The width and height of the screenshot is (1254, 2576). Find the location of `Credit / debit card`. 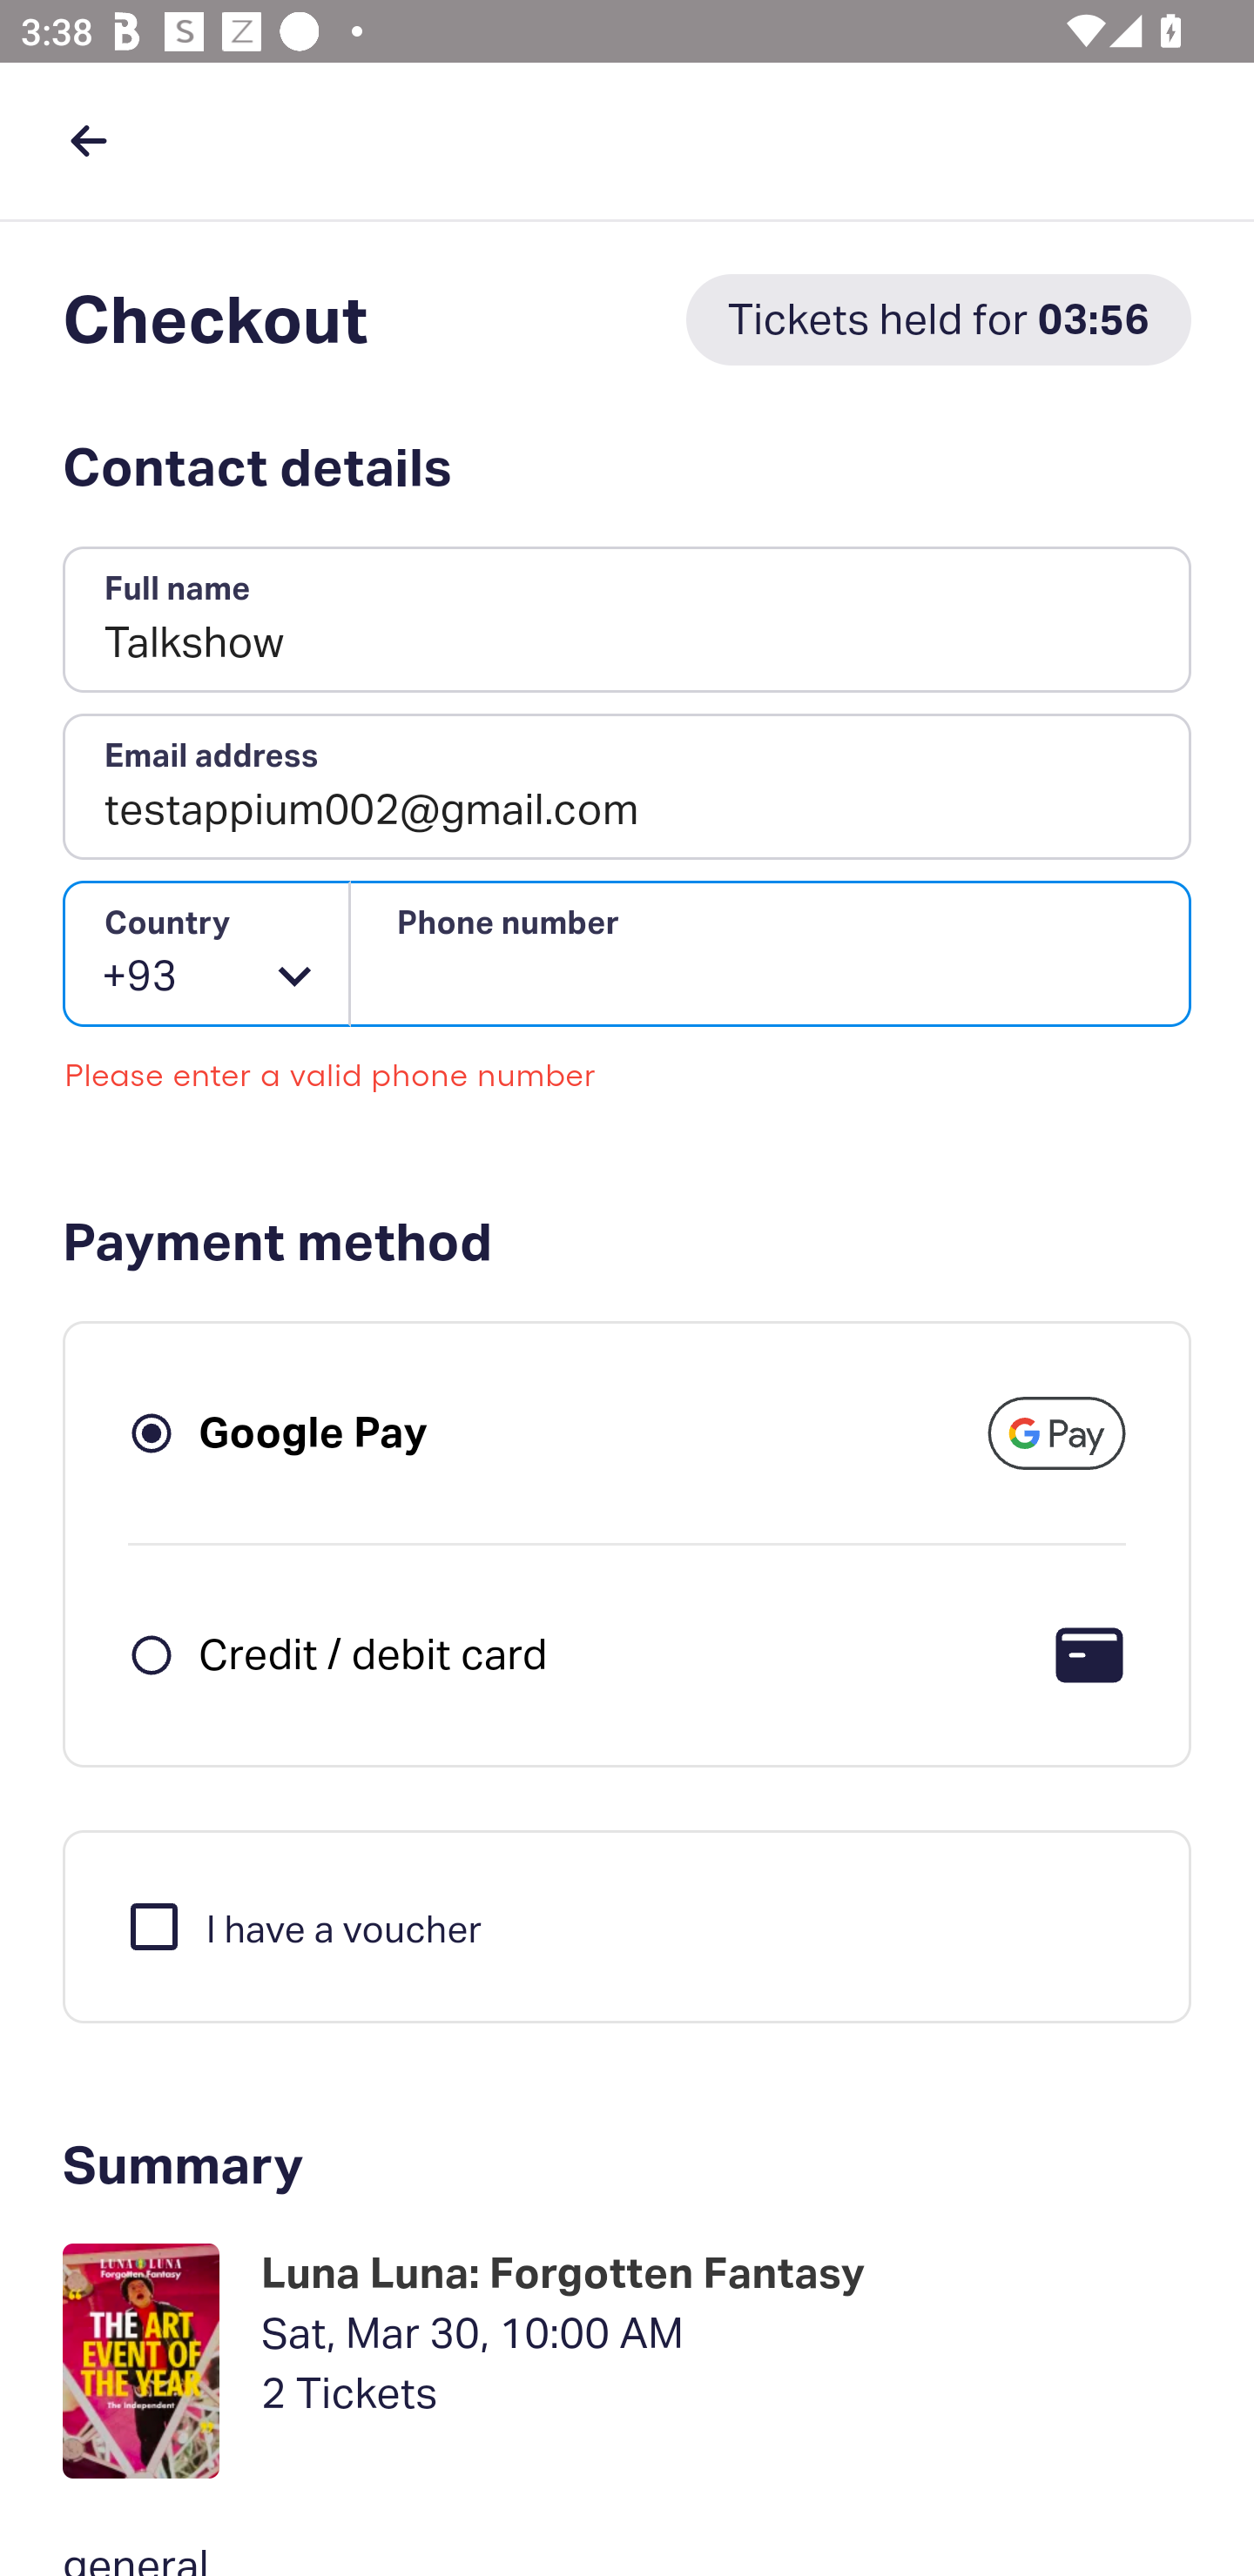

Credit / debit card is located at coordinates (373, 1654).